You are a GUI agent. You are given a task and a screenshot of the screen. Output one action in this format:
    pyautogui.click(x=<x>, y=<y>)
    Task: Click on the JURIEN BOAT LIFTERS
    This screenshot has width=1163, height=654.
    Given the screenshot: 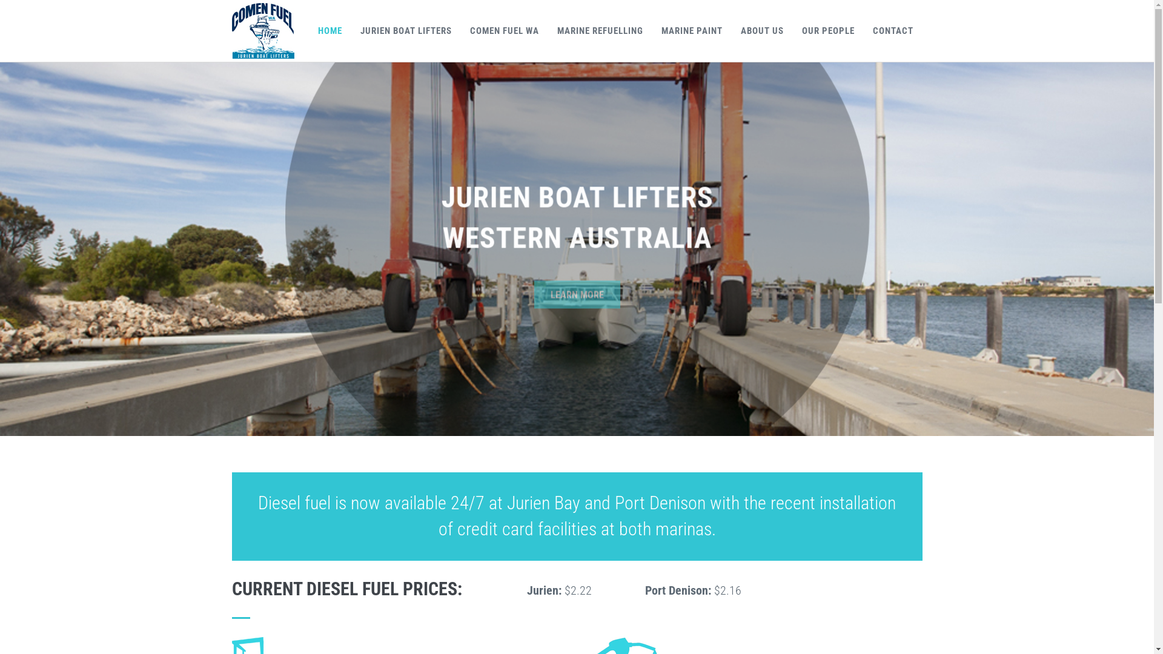 What is the action you would take?
    pyautogui.click(x=406, y=30)
    